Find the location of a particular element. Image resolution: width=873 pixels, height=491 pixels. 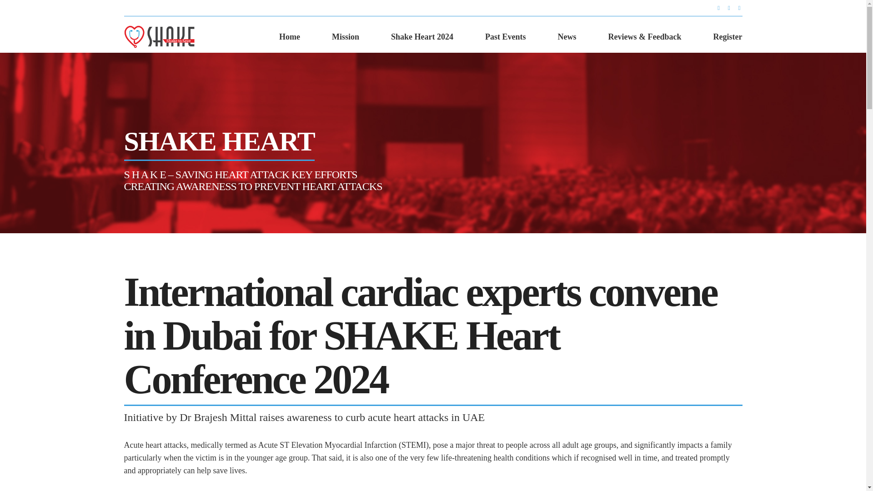

Register is located at coordinates (727, 36).